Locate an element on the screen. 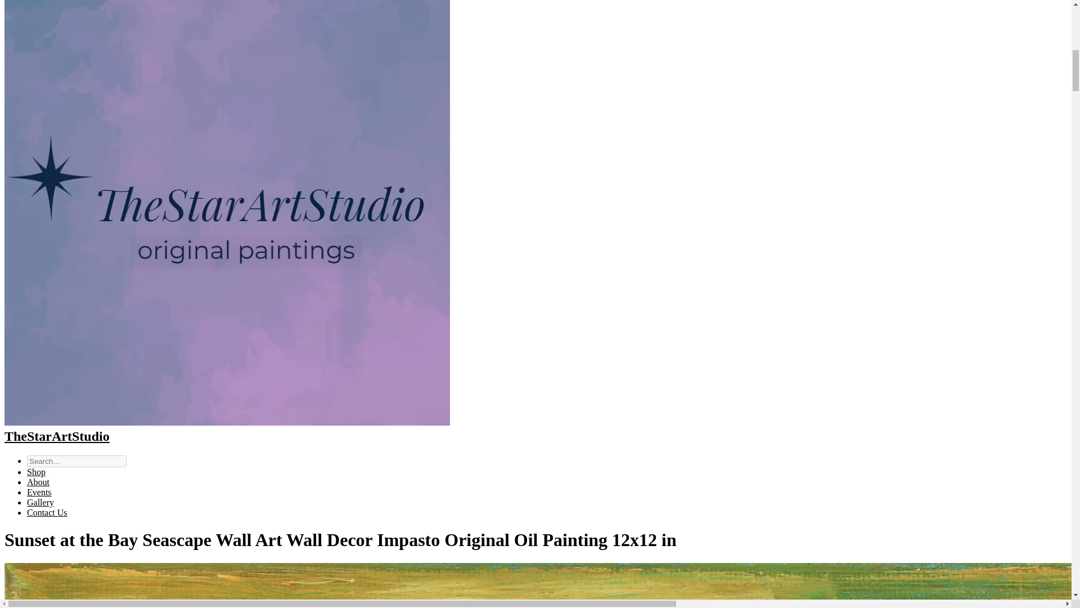  Contact Us is located at coordinates (47, 512).